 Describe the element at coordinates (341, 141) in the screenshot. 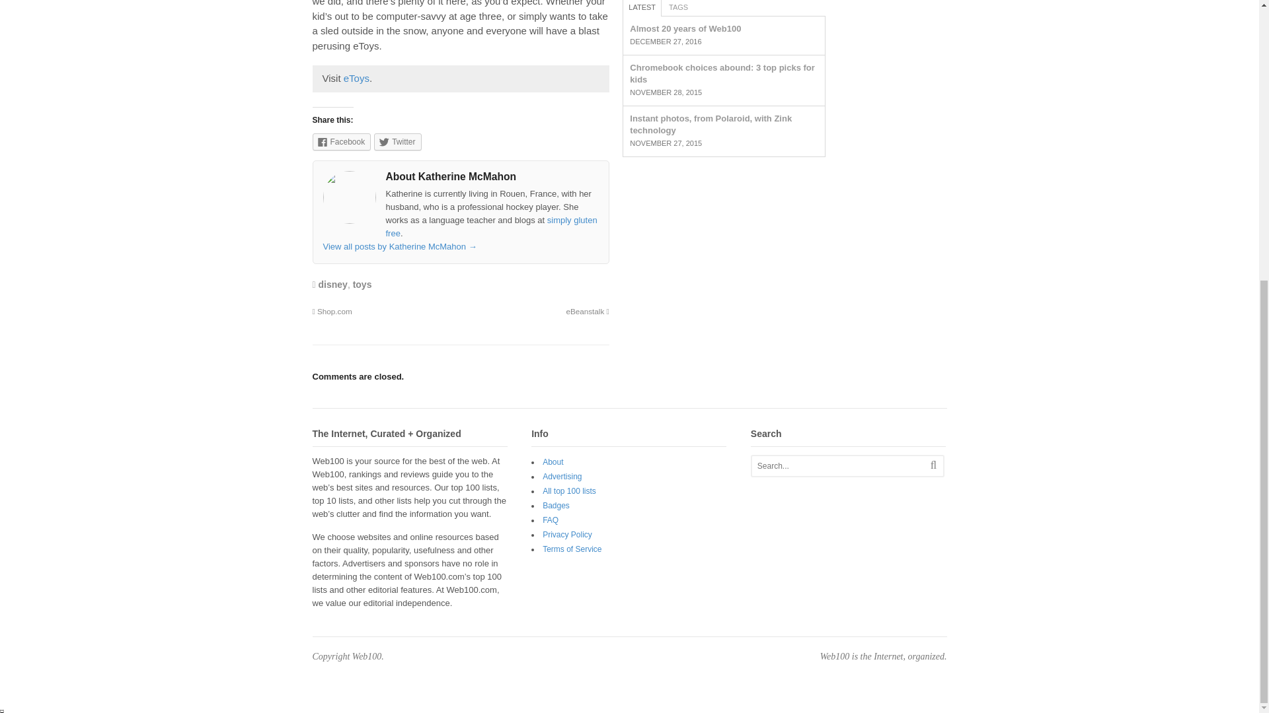

I see `Click to share on Facebook` at that location.